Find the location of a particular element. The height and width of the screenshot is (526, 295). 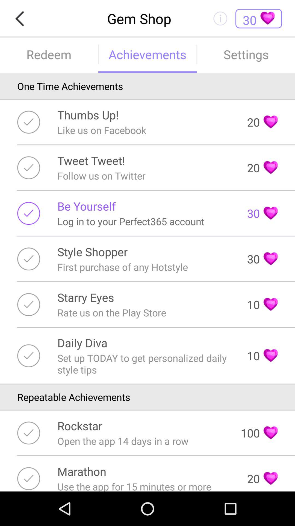

turn off the item next to the 30 item is located at coordinates (122, 267).